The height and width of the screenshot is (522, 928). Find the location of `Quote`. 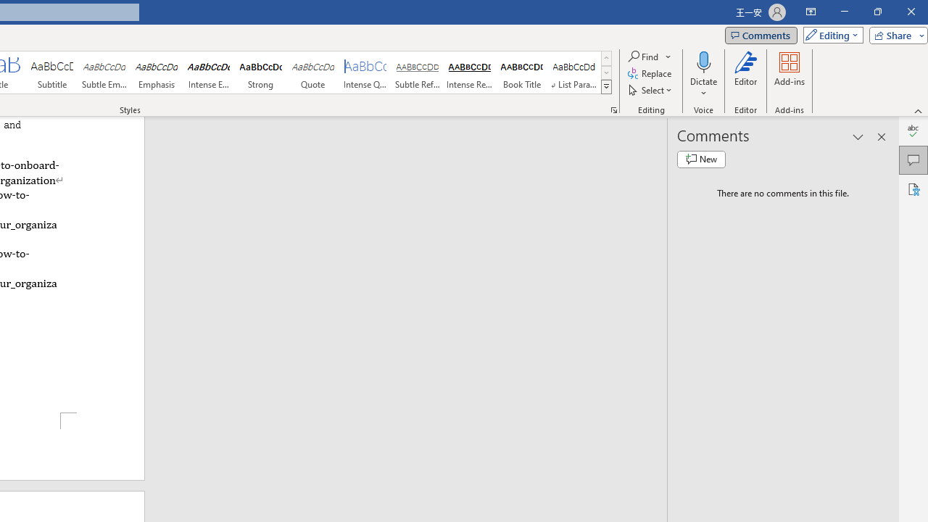

Quote is located at coordinates (313, 72).